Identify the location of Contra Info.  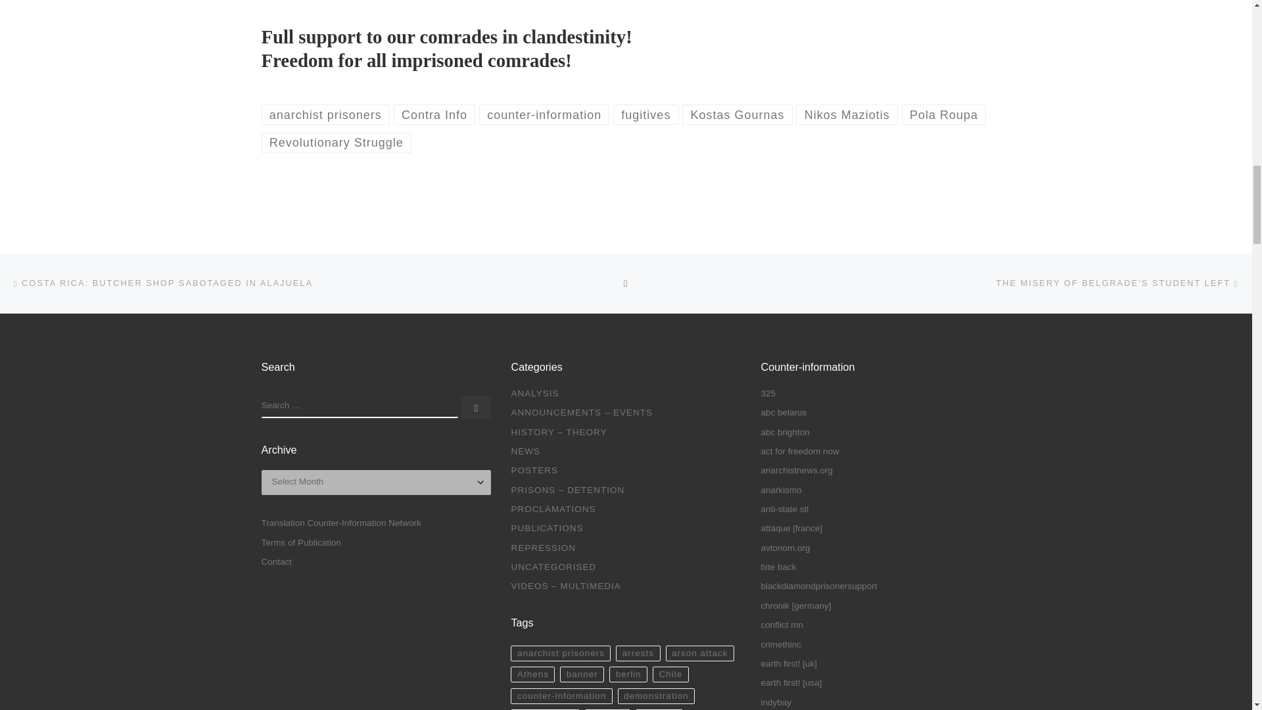
(434, 114).